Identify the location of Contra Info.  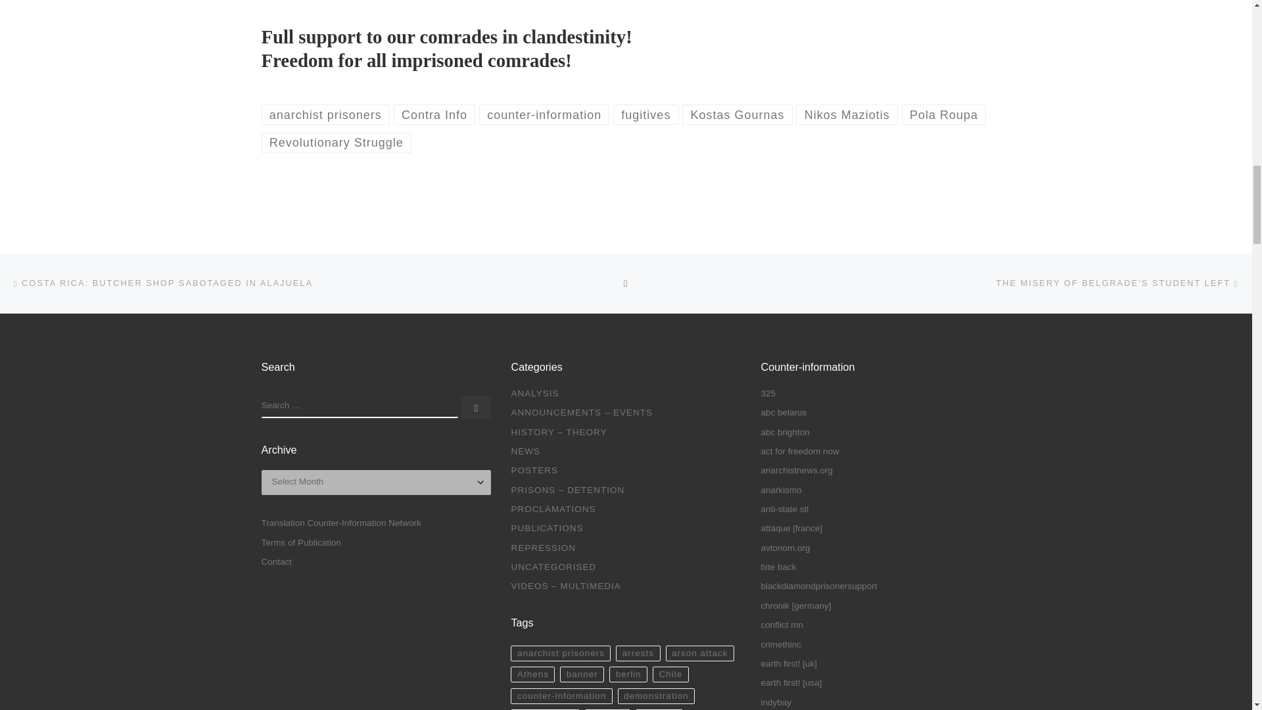
(434, 114).